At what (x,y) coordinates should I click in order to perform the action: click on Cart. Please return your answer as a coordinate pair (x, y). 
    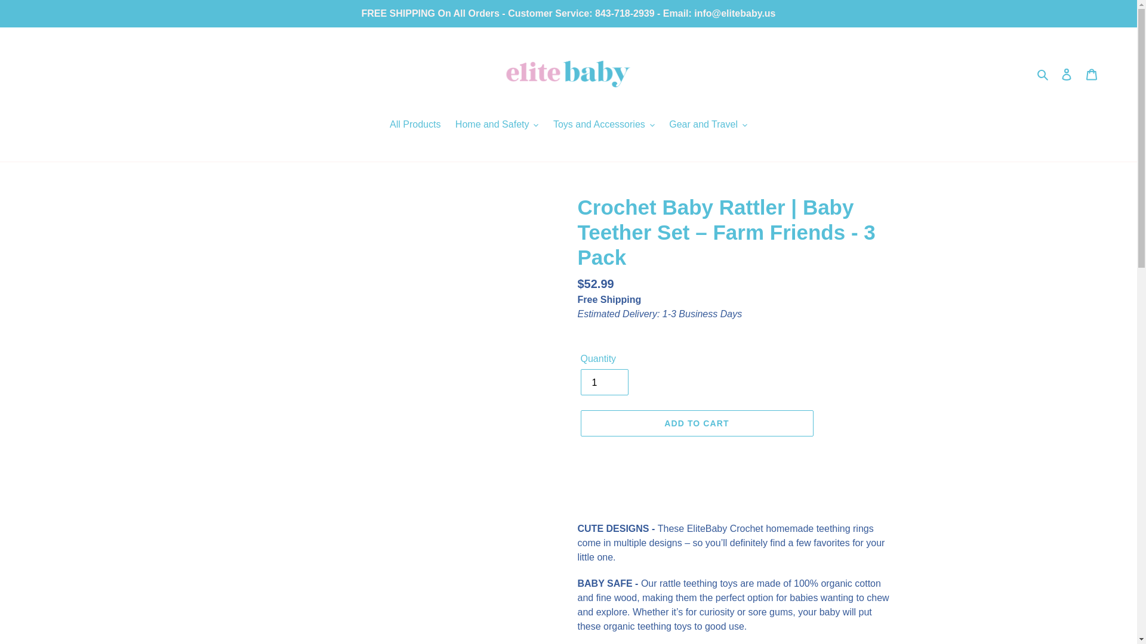
    Looking at the image, I should click on (1092, 73).